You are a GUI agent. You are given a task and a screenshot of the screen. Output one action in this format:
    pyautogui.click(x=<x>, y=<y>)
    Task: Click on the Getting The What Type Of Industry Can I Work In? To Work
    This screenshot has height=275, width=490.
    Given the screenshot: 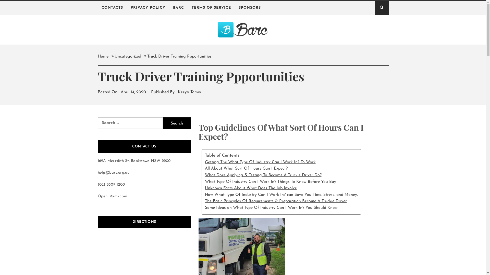 What is the action you would take?
    pyautogui.click(x=281, y=162)
    